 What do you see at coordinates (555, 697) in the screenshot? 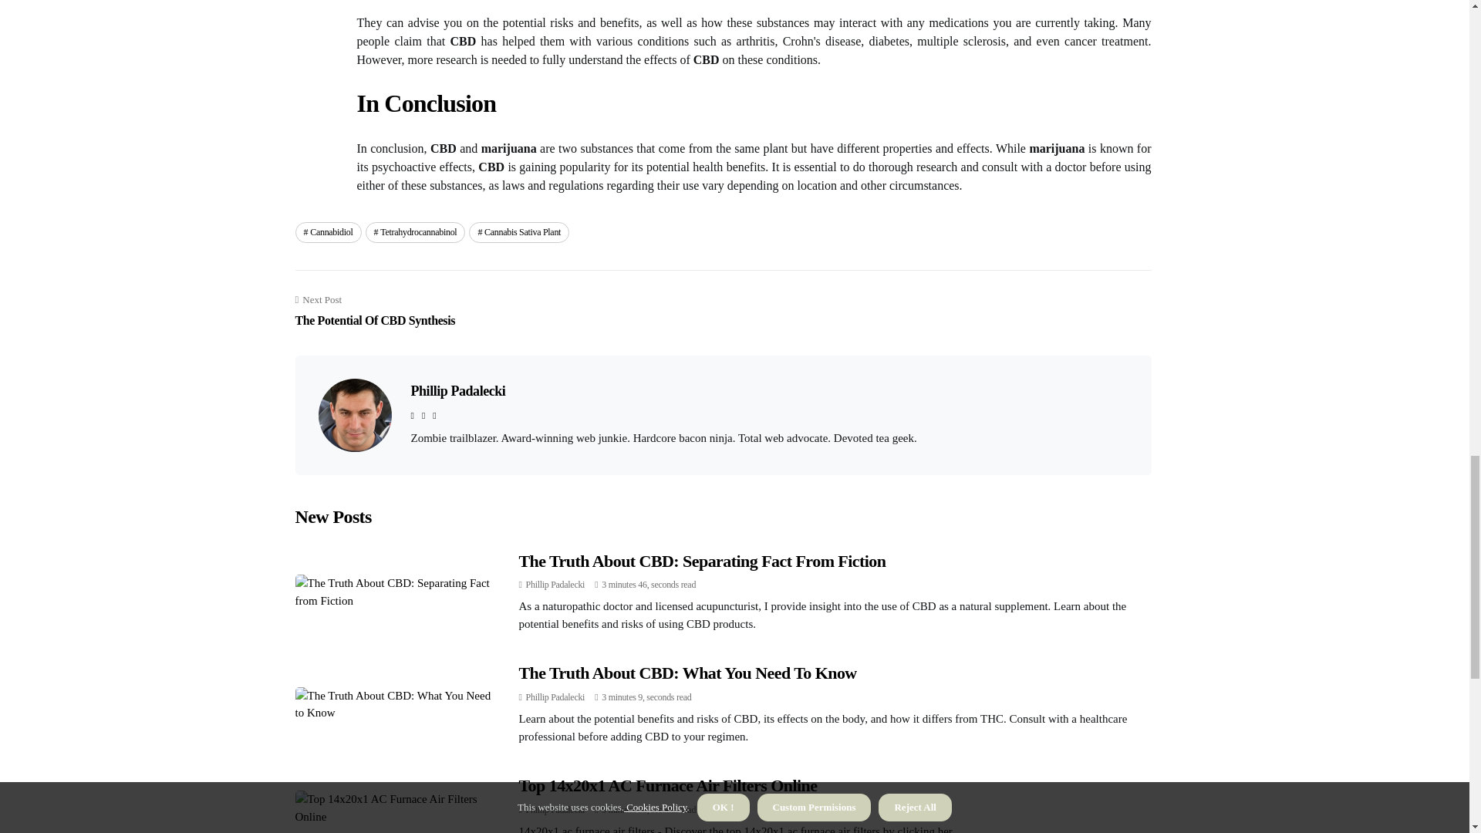
I see `Posts by Phillip Padalecki` at bounding box center [555, 697].